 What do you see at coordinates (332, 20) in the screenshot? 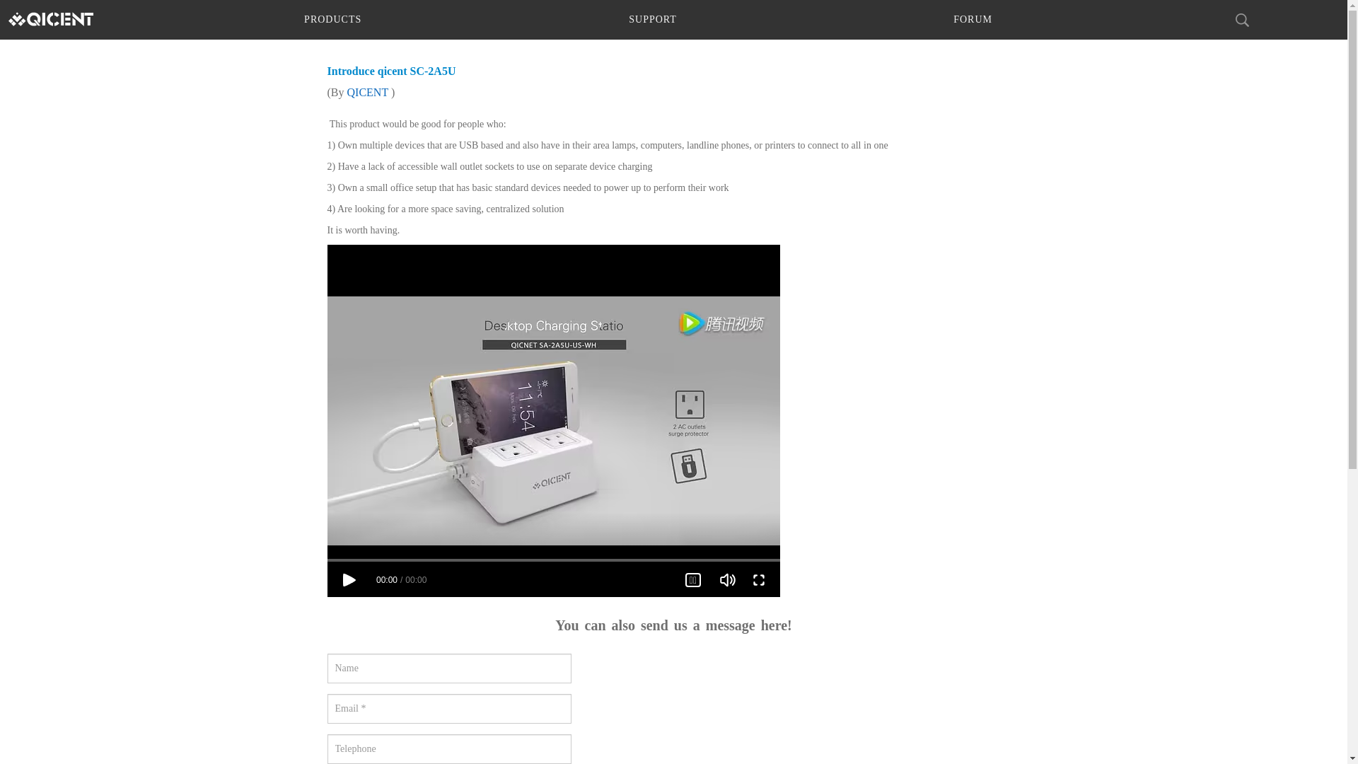
I see `PRODUCTS` at bounding box center [332, 20].